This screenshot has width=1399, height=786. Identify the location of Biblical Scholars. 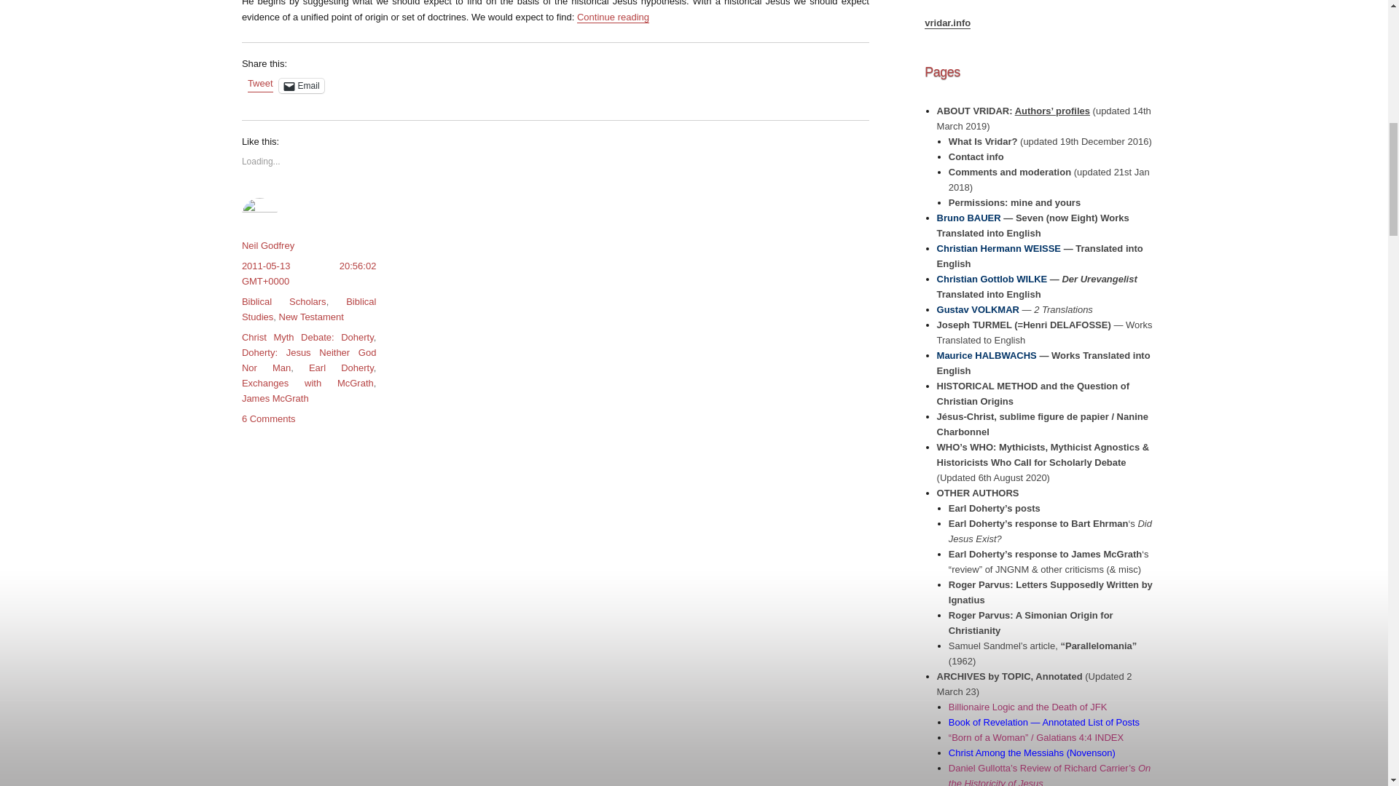
(284, 301).